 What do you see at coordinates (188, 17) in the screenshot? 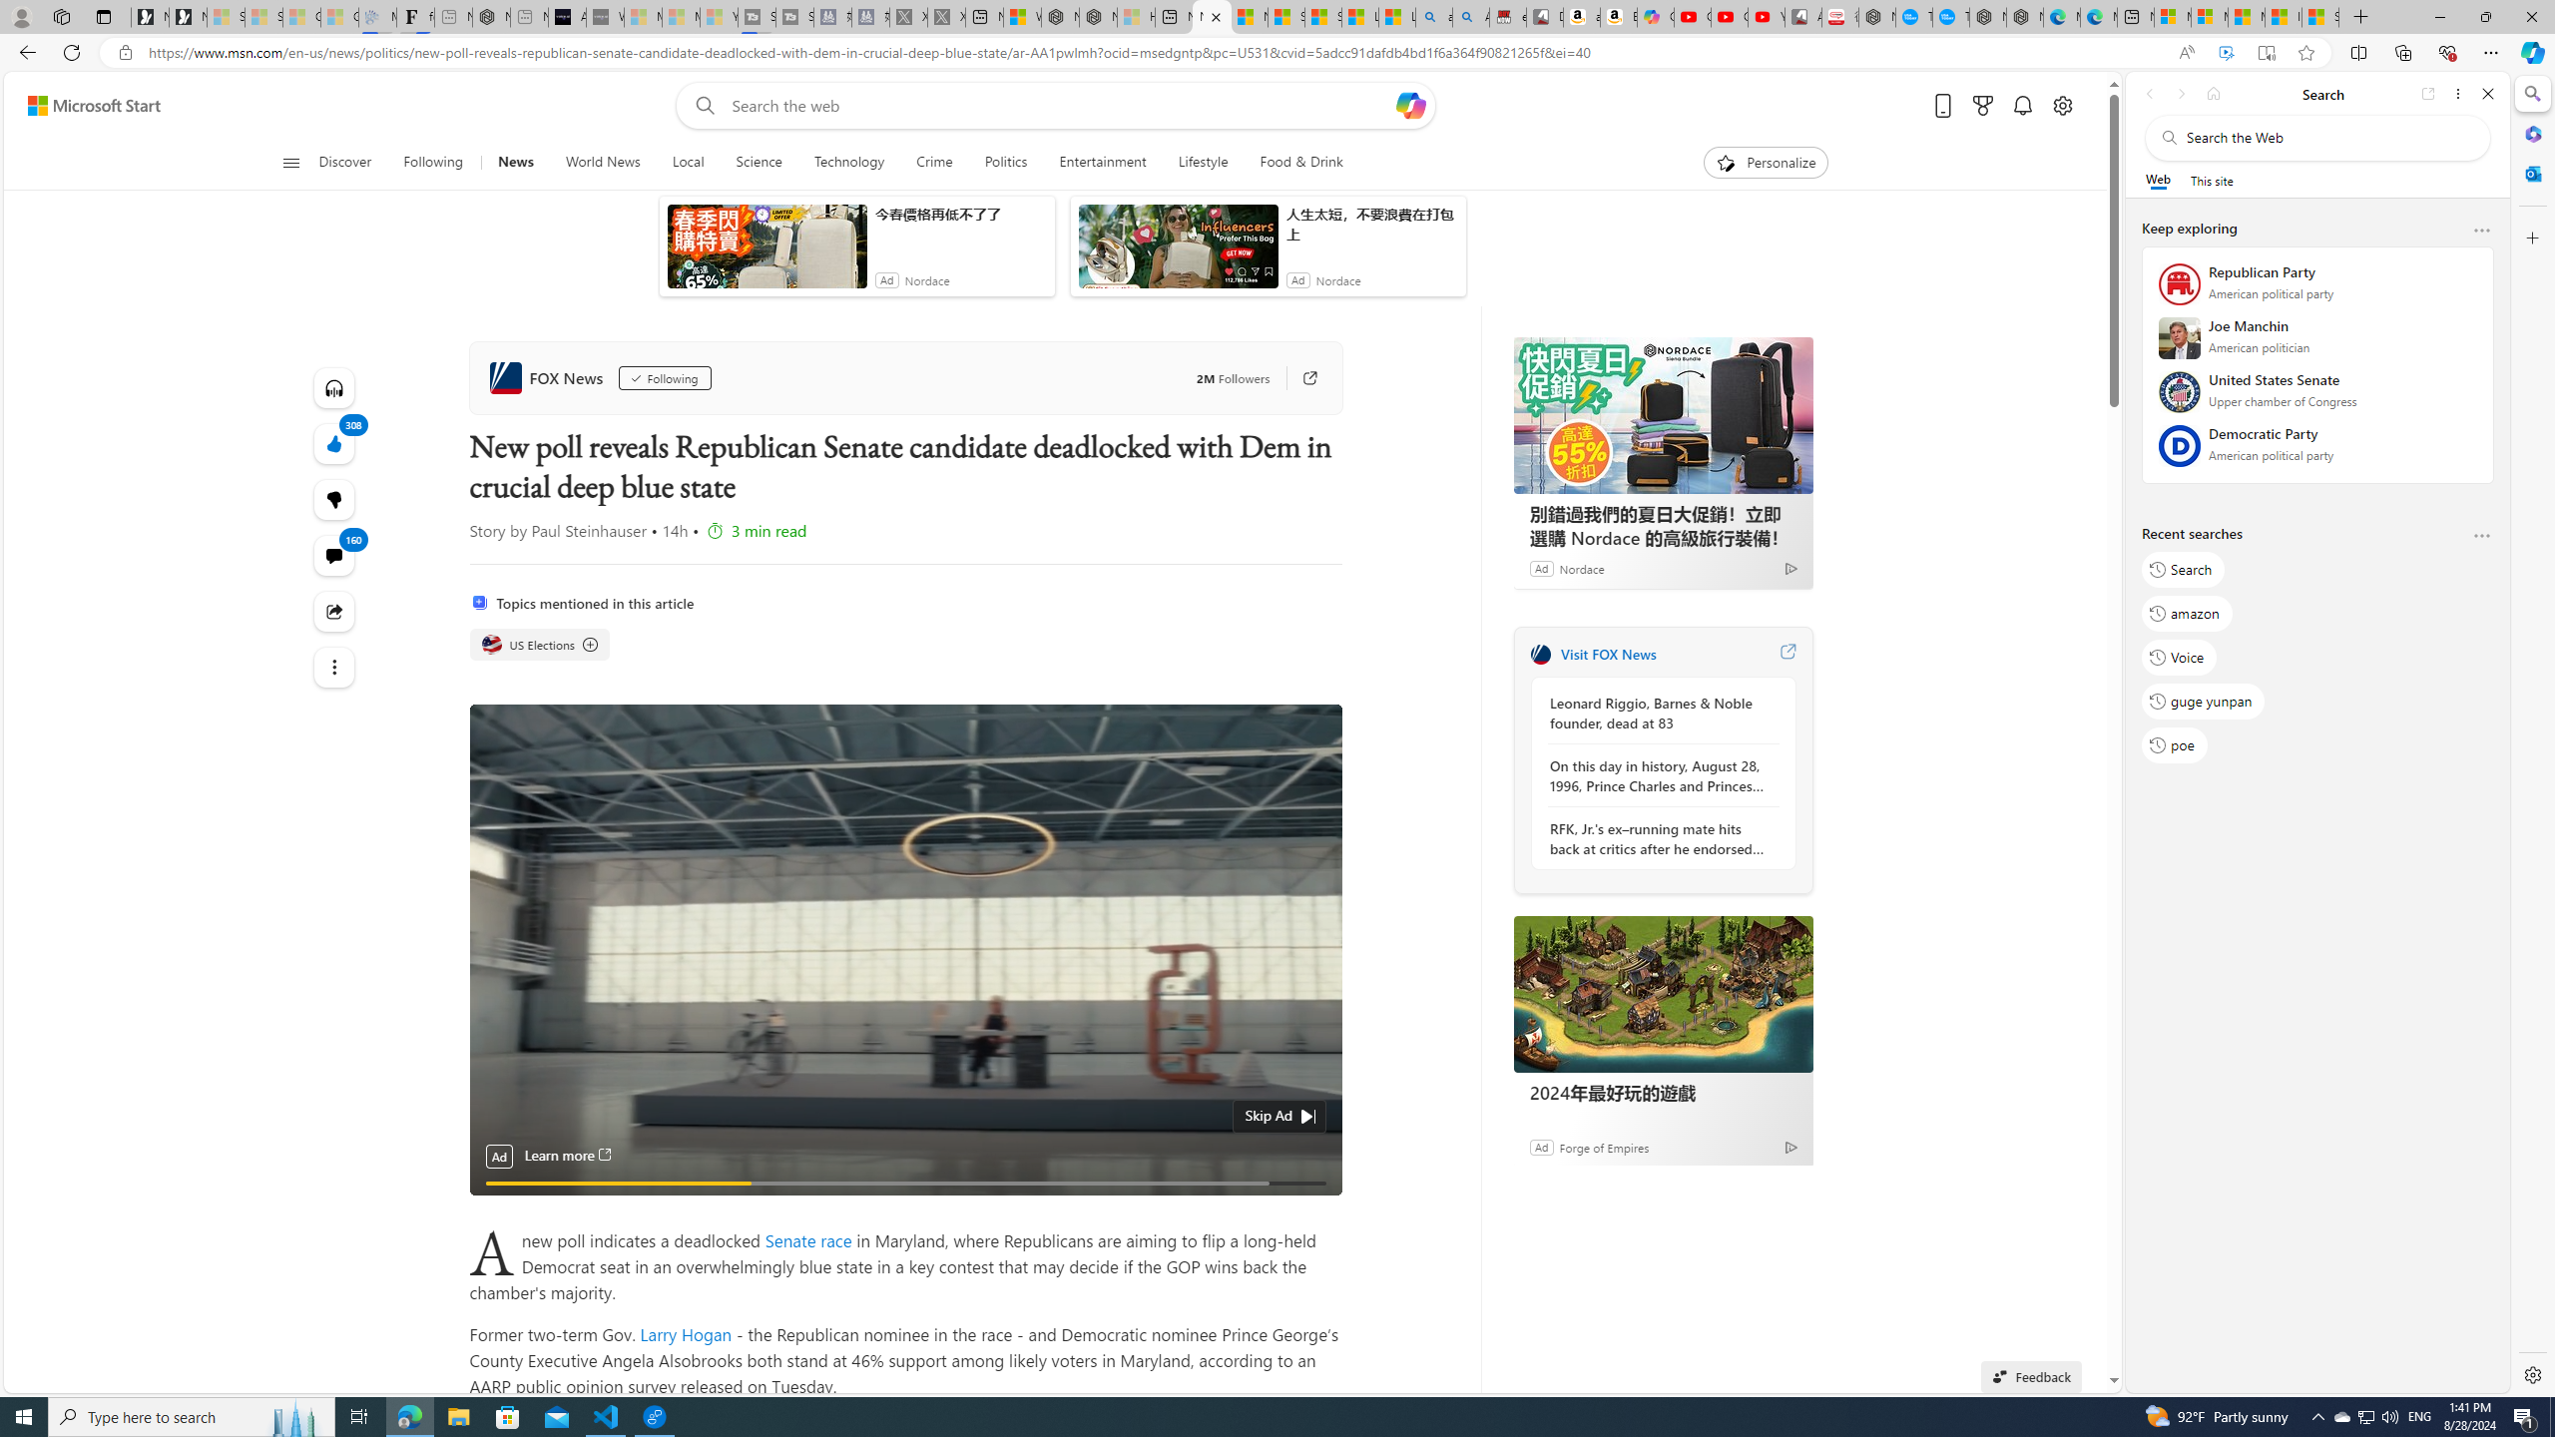
I see `Newsletter Sign Up` at bounding box center [188, 17].